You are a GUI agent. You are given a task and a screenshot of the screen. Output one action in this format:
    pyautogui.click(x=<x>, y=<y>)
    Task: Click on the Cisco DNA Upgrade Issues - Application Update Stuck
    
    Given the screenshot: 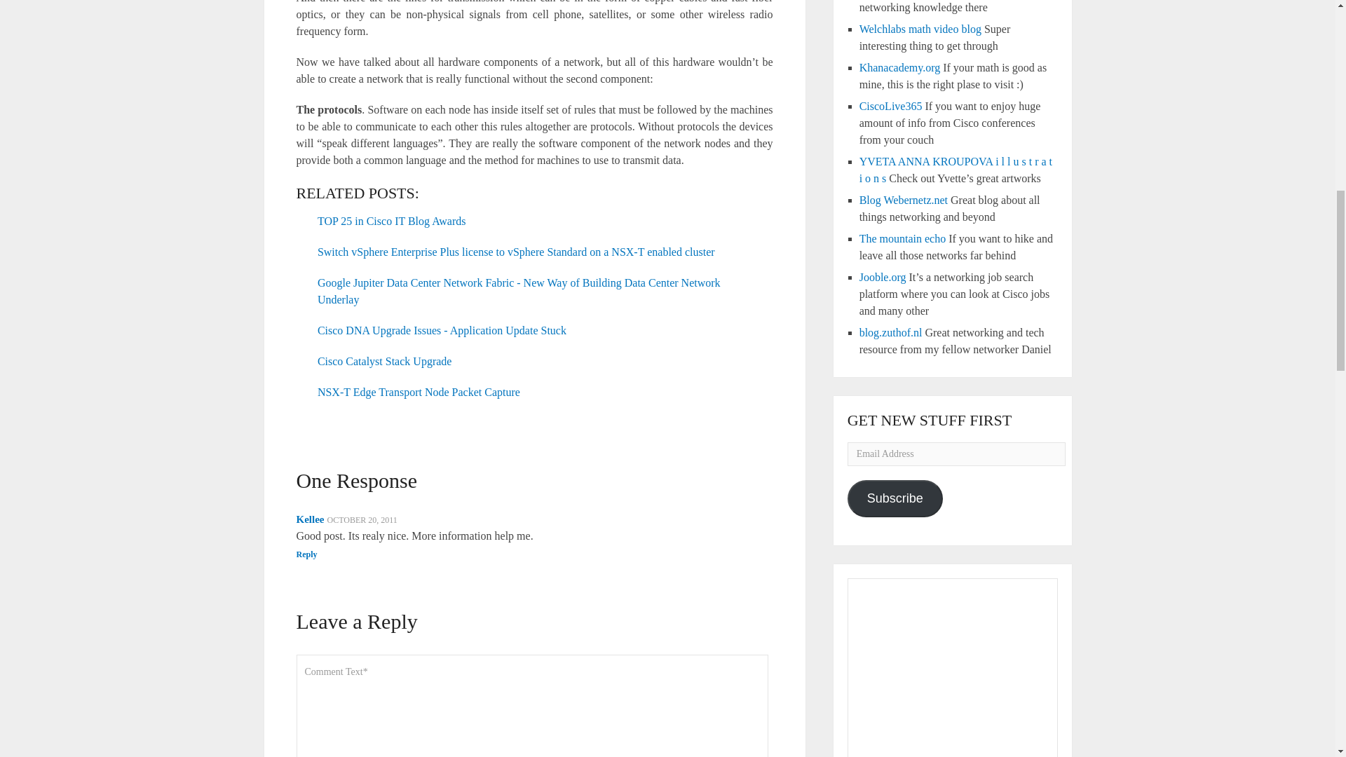 What is the action you would take?
    pyautogui.click(x=442, y=330)
    